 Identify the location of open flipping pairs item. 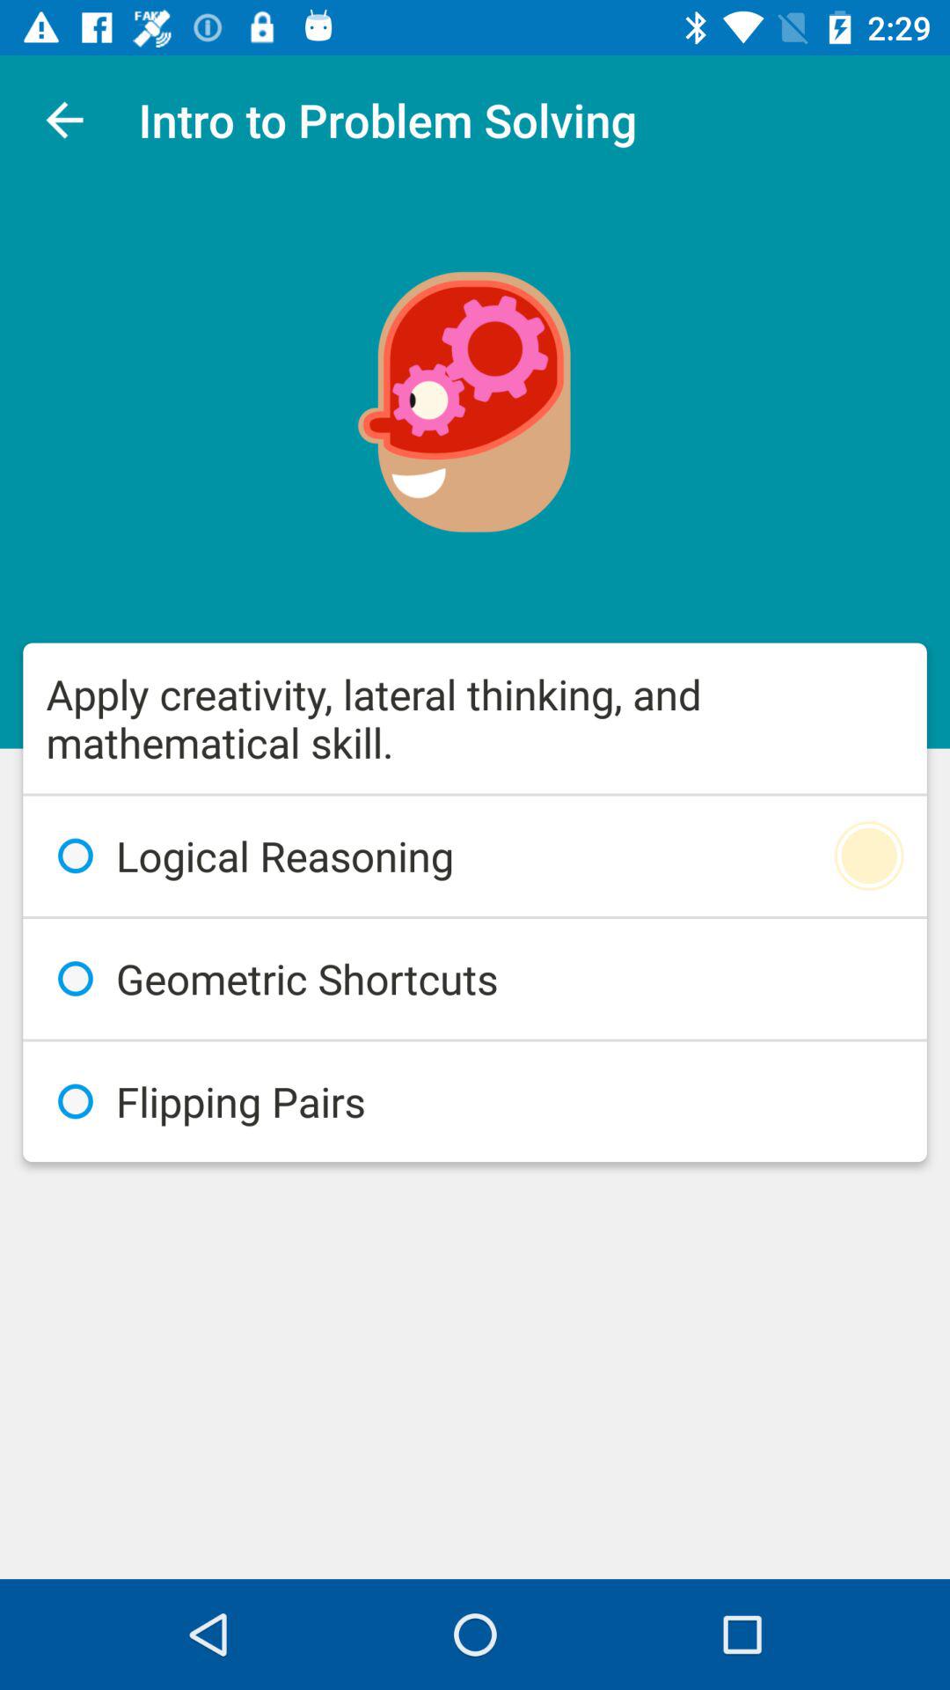
(475, 1102).